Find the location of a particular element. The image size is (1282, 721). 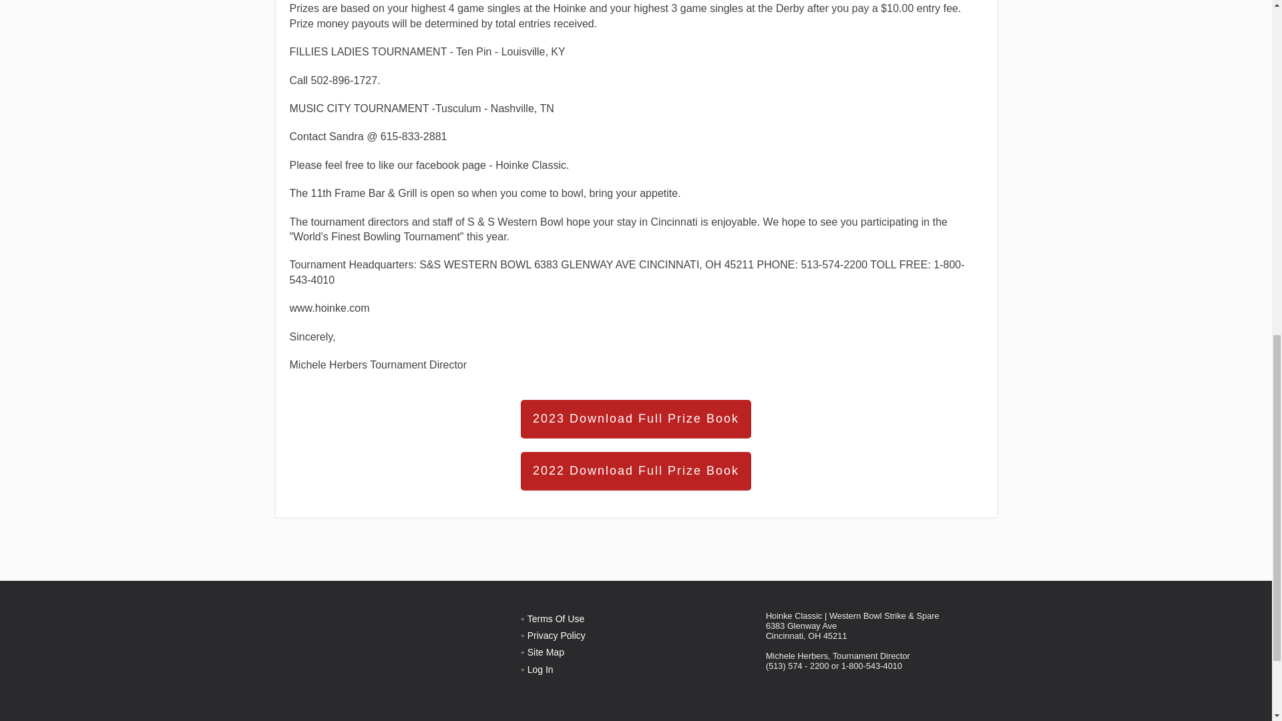

Privacy Policy is located at coordinates (556, 636).